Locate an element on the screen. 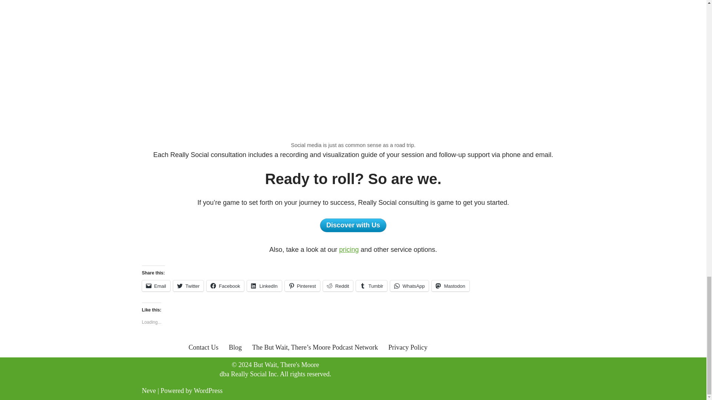 The height and width of the screenshot is (400, 712). Click to email a link to a friend is located at coordinates (156, 286).